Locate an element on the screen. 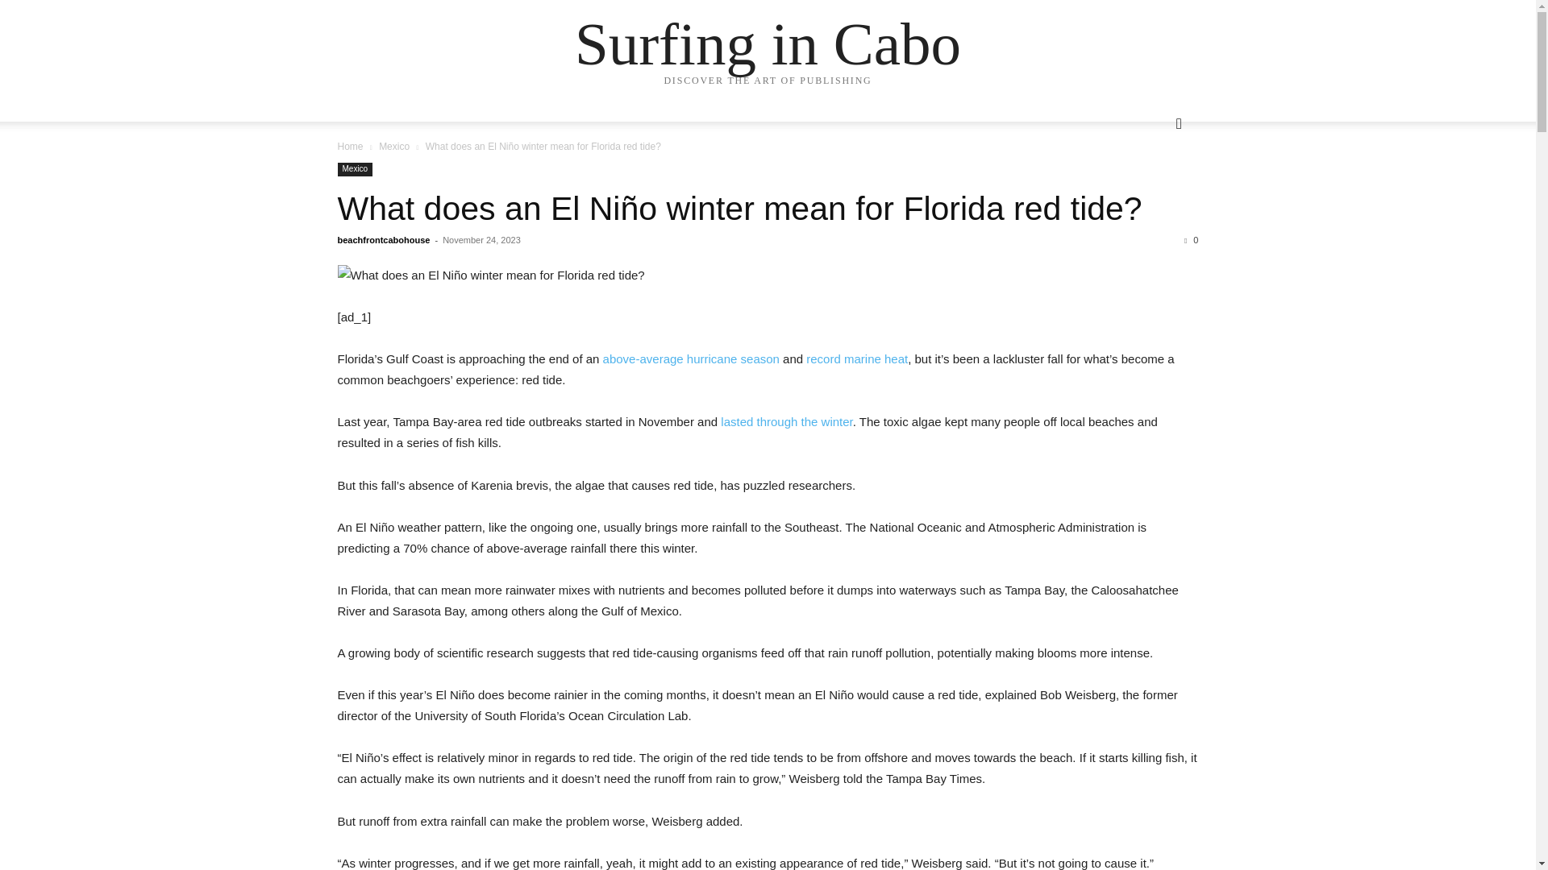  above-average hurricane season is located at coordinates (692, 358).